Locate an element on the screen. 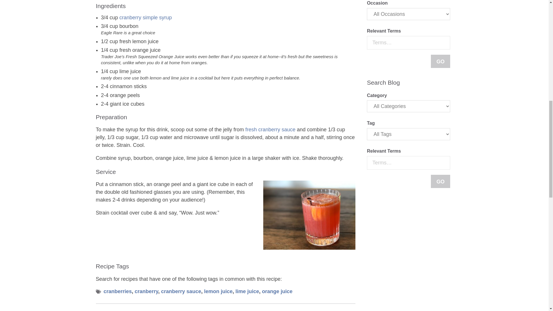 This screenshot has height=311, width=553. lime juice is located at coordinates (247, 291).